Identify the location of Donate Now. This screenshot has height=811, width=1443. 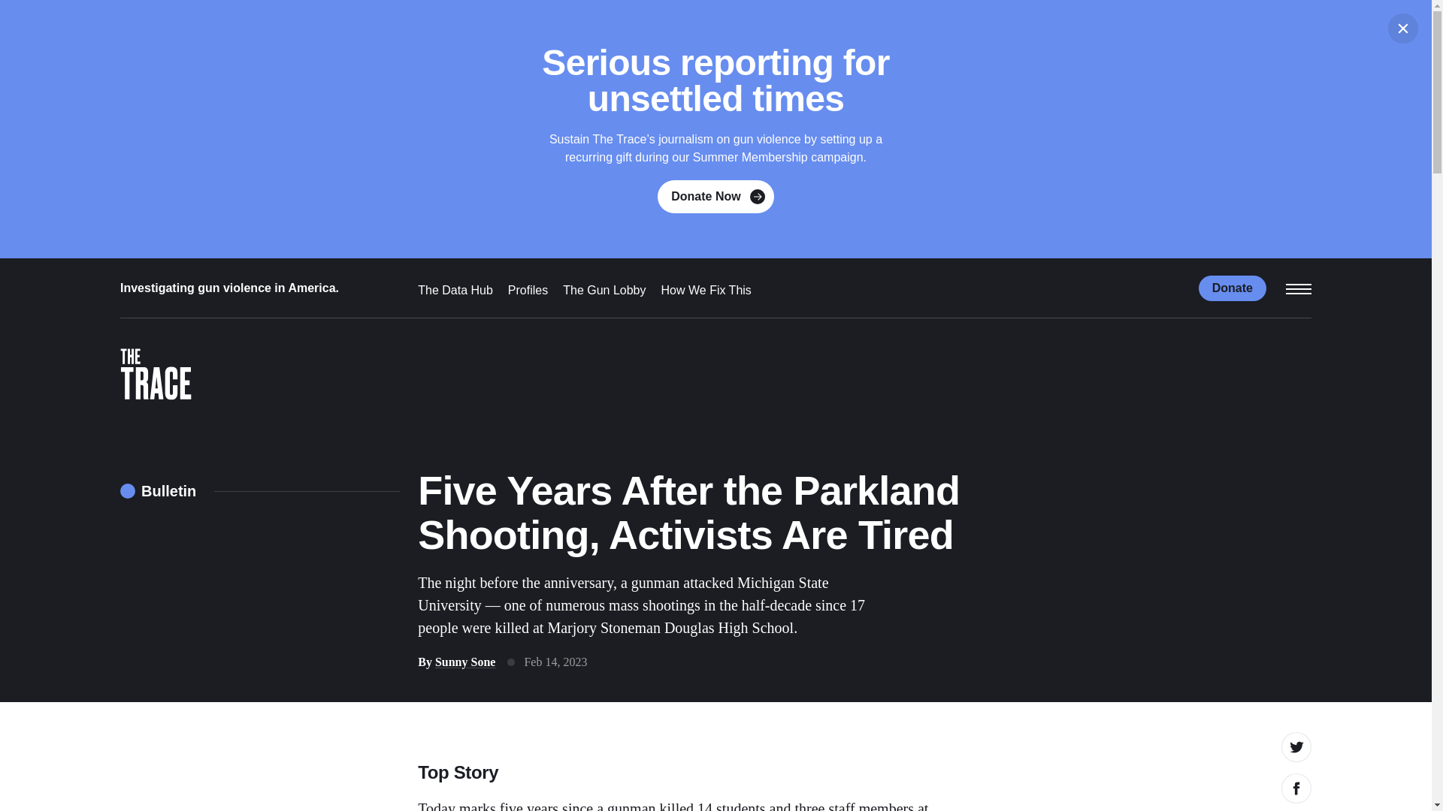
(715, 197).